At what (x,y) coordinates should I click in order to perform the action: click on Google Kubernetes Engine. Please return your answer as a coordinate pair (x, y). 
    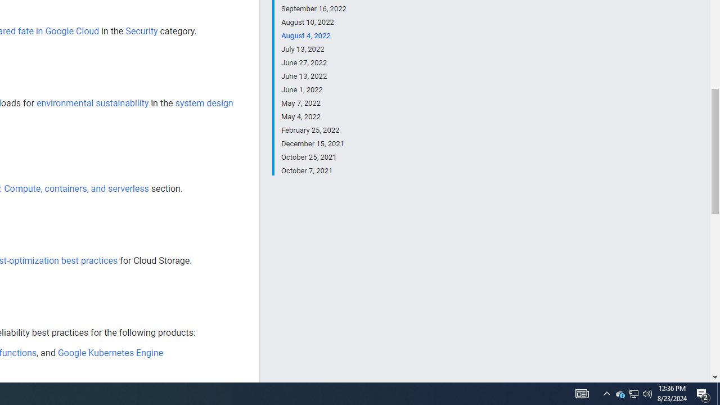
    Looking at the image, I should click on (110, 353).